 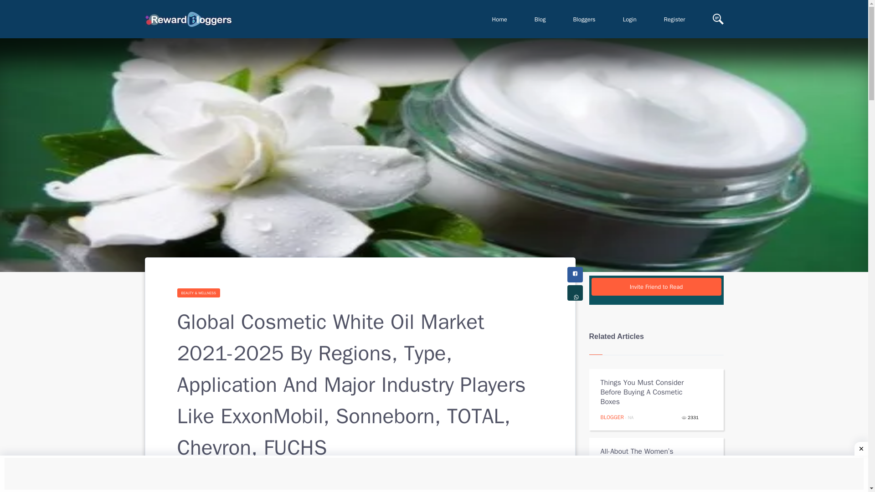 What do you see at coordinates (612, 486) in the screenshot?
I see `BLOGGER` at bounding box center [612, 486].